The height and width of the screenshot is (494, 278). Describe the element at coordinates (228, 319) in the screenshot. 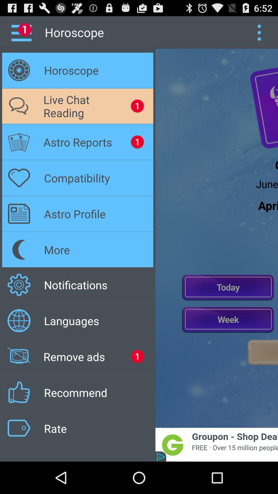

I see `horoscope for the week` at that location.